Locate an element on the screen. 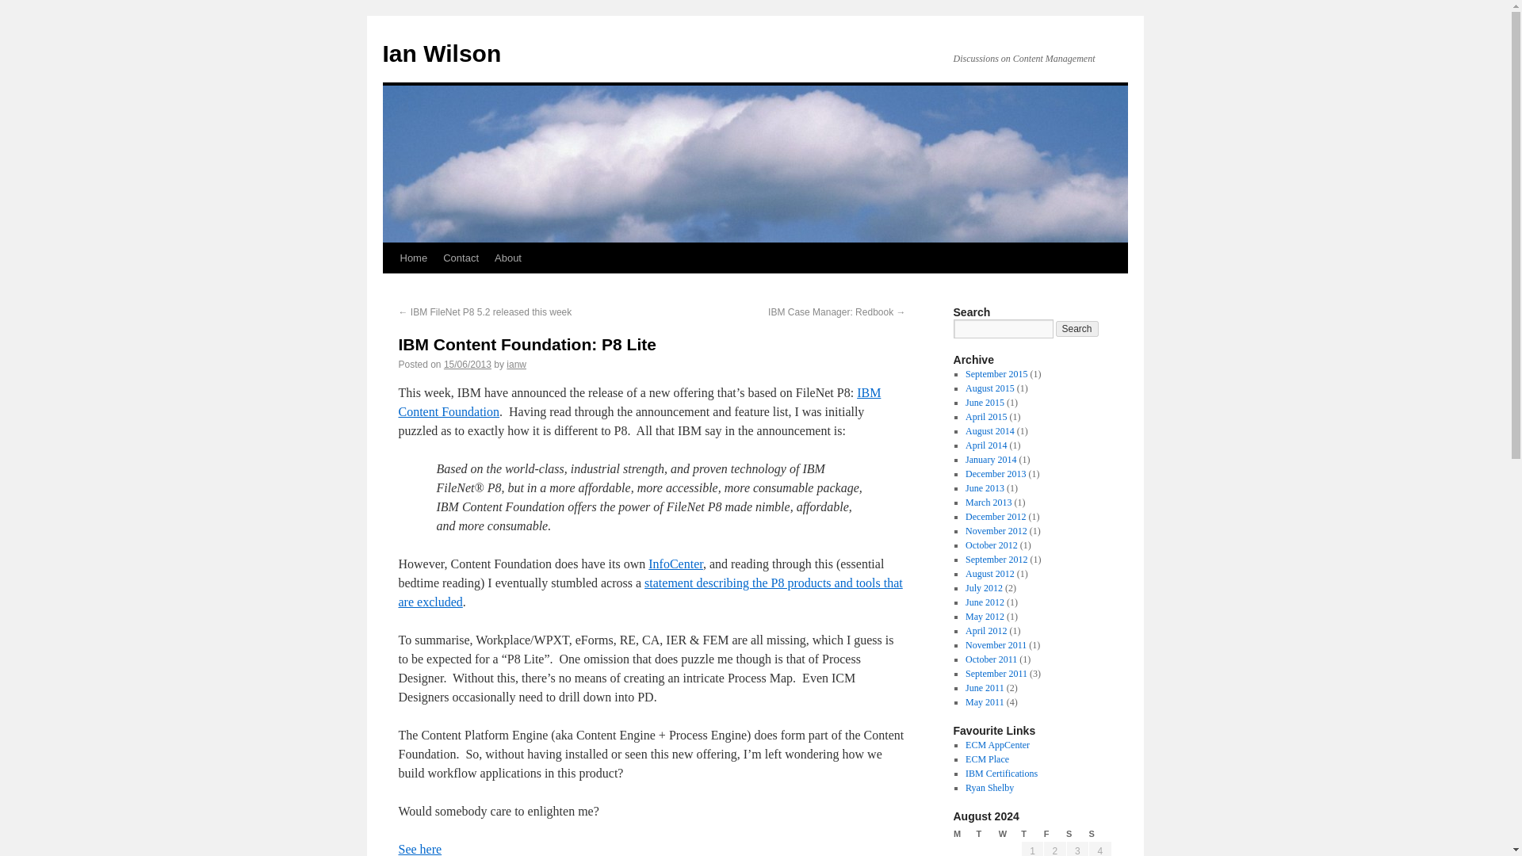 The width and height of the screenshot is (1522, 856). June 2012 is located at coordinates (985, 602).